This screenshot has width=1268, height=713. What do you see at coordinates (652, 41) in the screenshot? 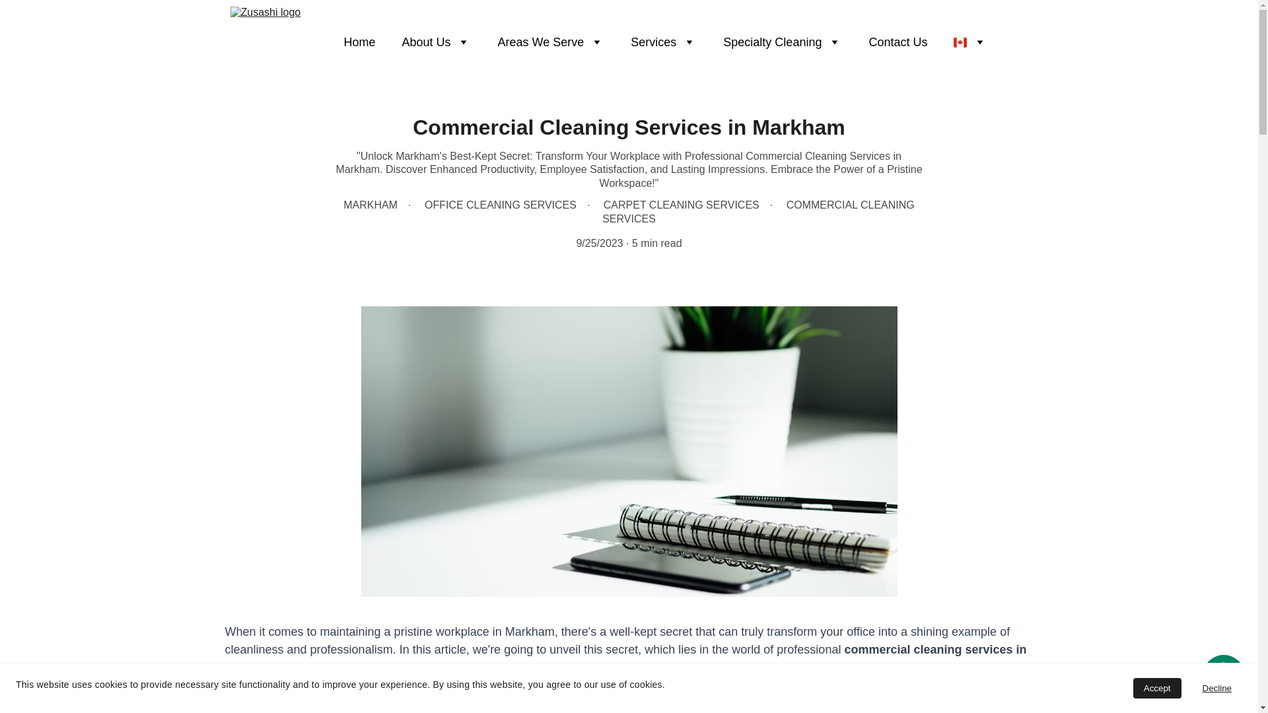
I see `Services` at bounding box center [652, 41].